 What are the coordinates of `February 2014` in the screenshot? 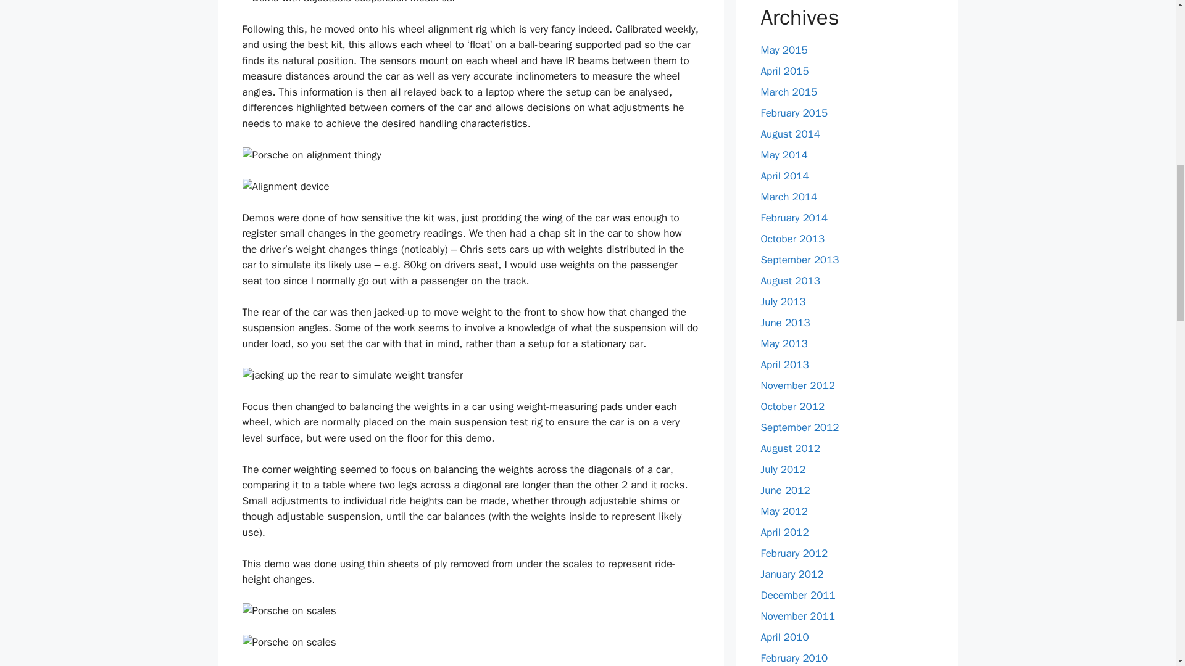 It's located at (794, 217).